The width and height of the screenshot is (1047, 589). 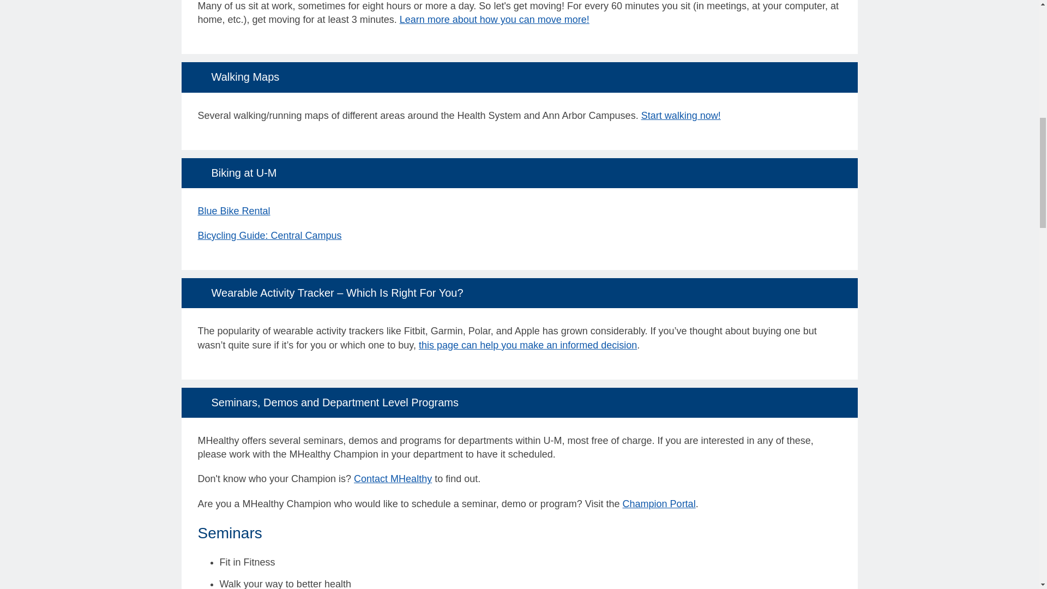 I want to click on Champion Portal, so click(x=659, y=504).